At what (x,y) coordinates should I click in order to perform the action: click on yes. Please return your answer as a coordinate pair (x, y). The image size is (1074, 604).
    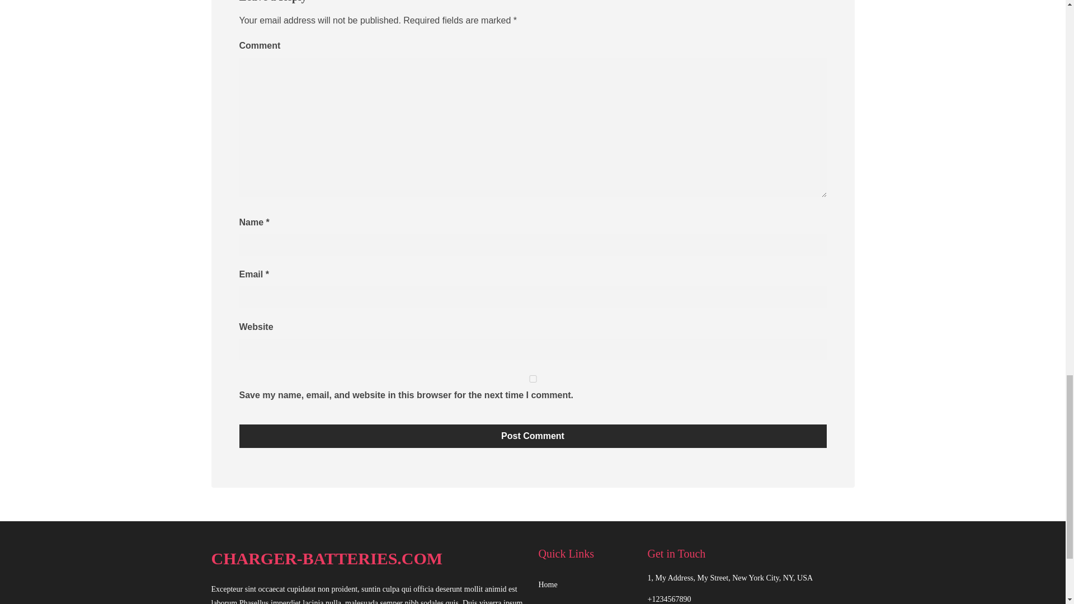
    Looking at the image, I should click on (533, 378).